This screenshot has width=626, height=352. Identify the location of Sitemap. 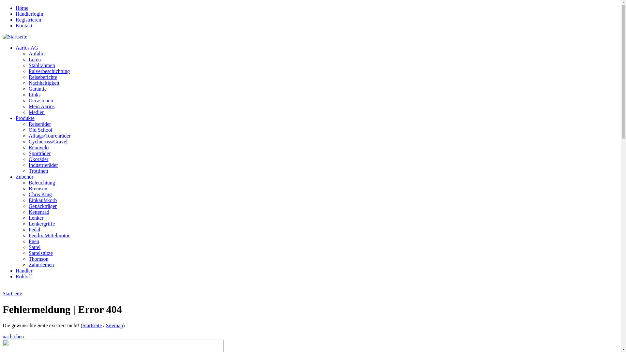
(114, 325).